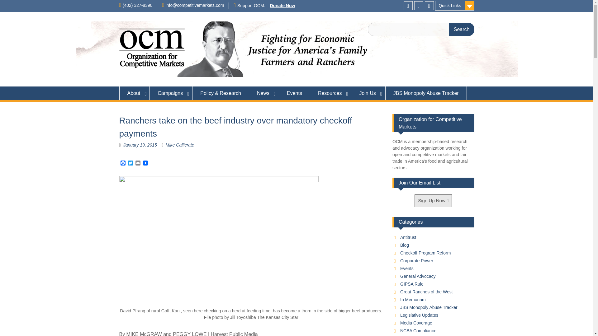  What do you see at coordinates (421, 29) in the screenshot?
I see `Search for:` at bounding box center [421, 29].